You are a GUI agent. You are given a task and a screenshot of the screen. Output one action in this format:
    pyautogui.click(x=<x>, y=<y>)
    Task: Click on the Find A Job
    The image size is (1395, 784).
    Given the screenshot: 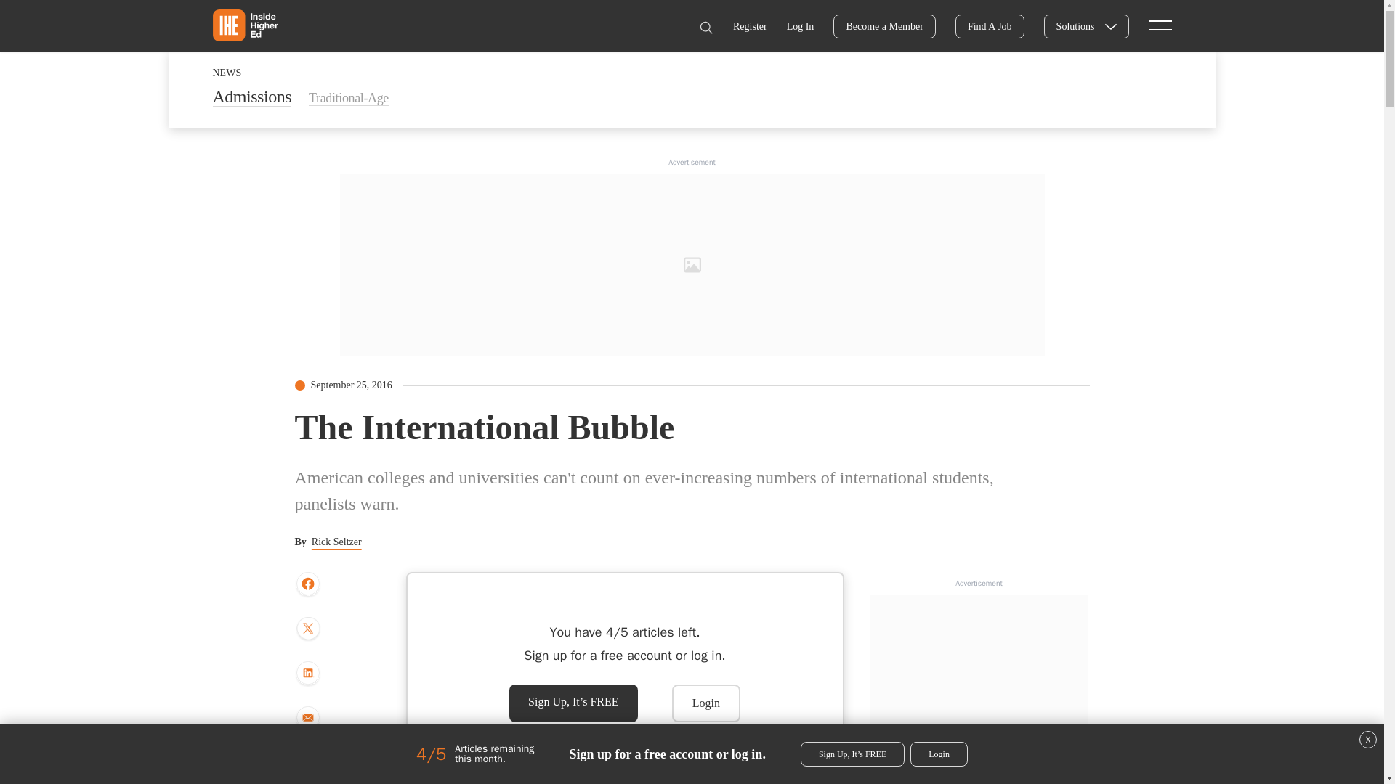 What is the action you would take?
    pyautogui.click(x=990, y=26)
    